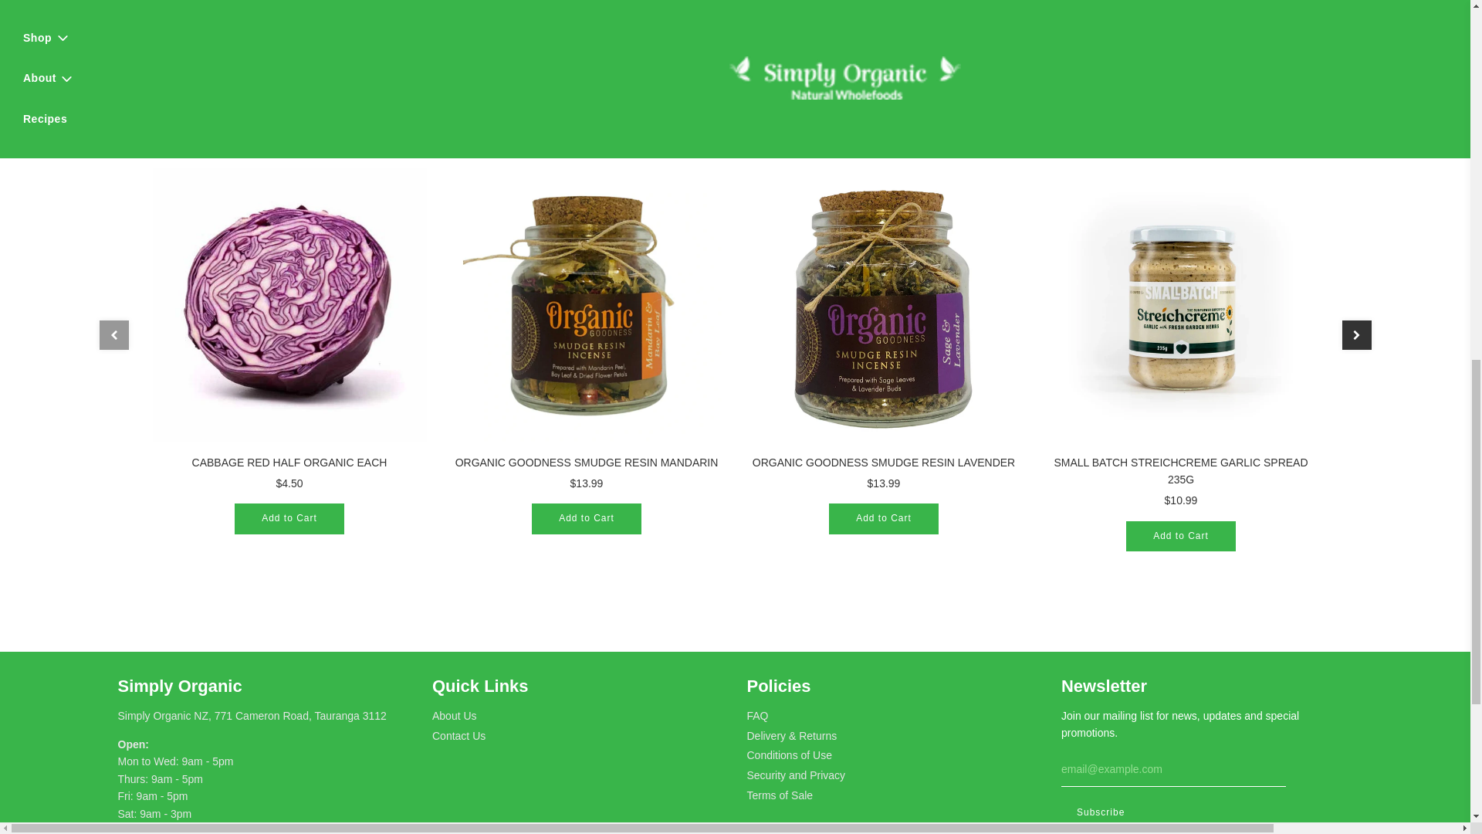 This screenshot has width=1482, height=834. Describe the element at coordinates (289, 306) in the screenshot. I see `CABBAGE RED HALF ORGANIC EACH` at that location.